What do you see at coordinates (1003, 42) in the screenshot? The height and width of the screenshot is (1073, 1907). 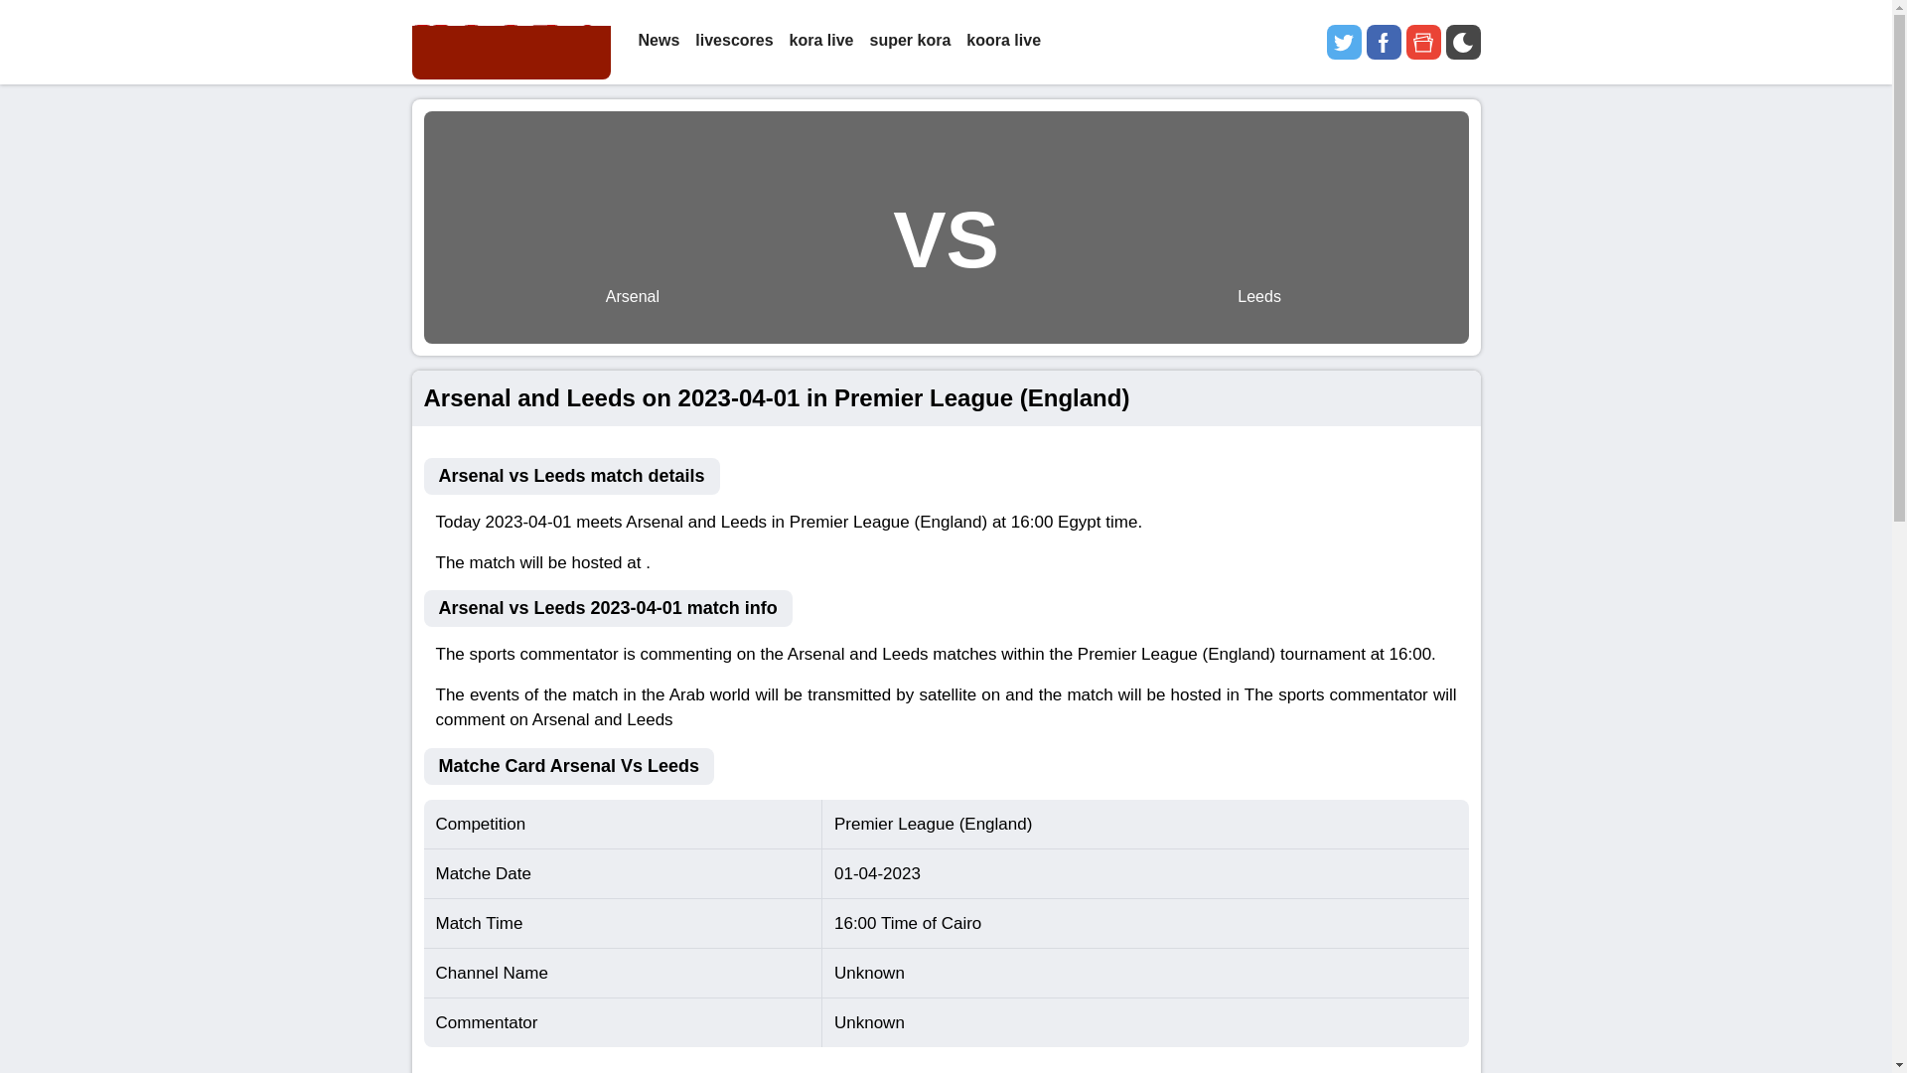 I see `koora live` at bounding box center [1003, 42].